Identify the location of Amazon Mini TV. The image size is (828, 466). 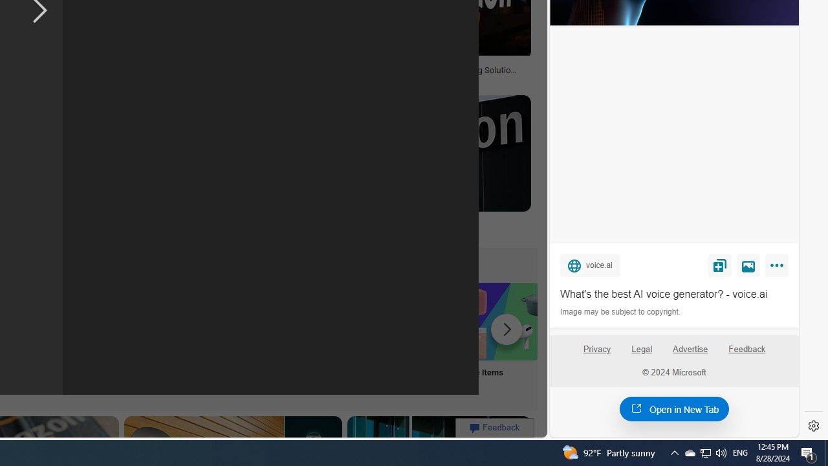
(75, 321).